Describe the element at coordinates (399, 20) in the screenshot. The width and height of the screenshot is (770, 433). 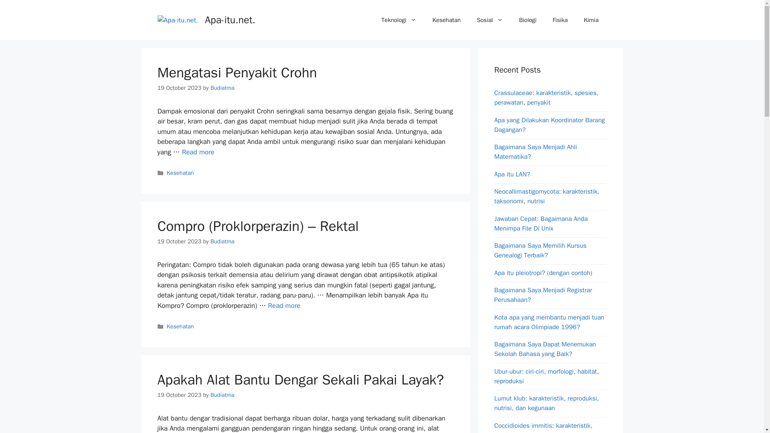
I see `Teknologi` at that location.